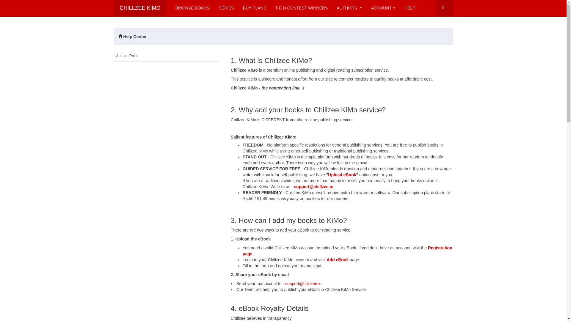  What do you see at coordinates (383, 8) in the screenshot?
I see `ACCOUNT` at bounding box center [383, 8].